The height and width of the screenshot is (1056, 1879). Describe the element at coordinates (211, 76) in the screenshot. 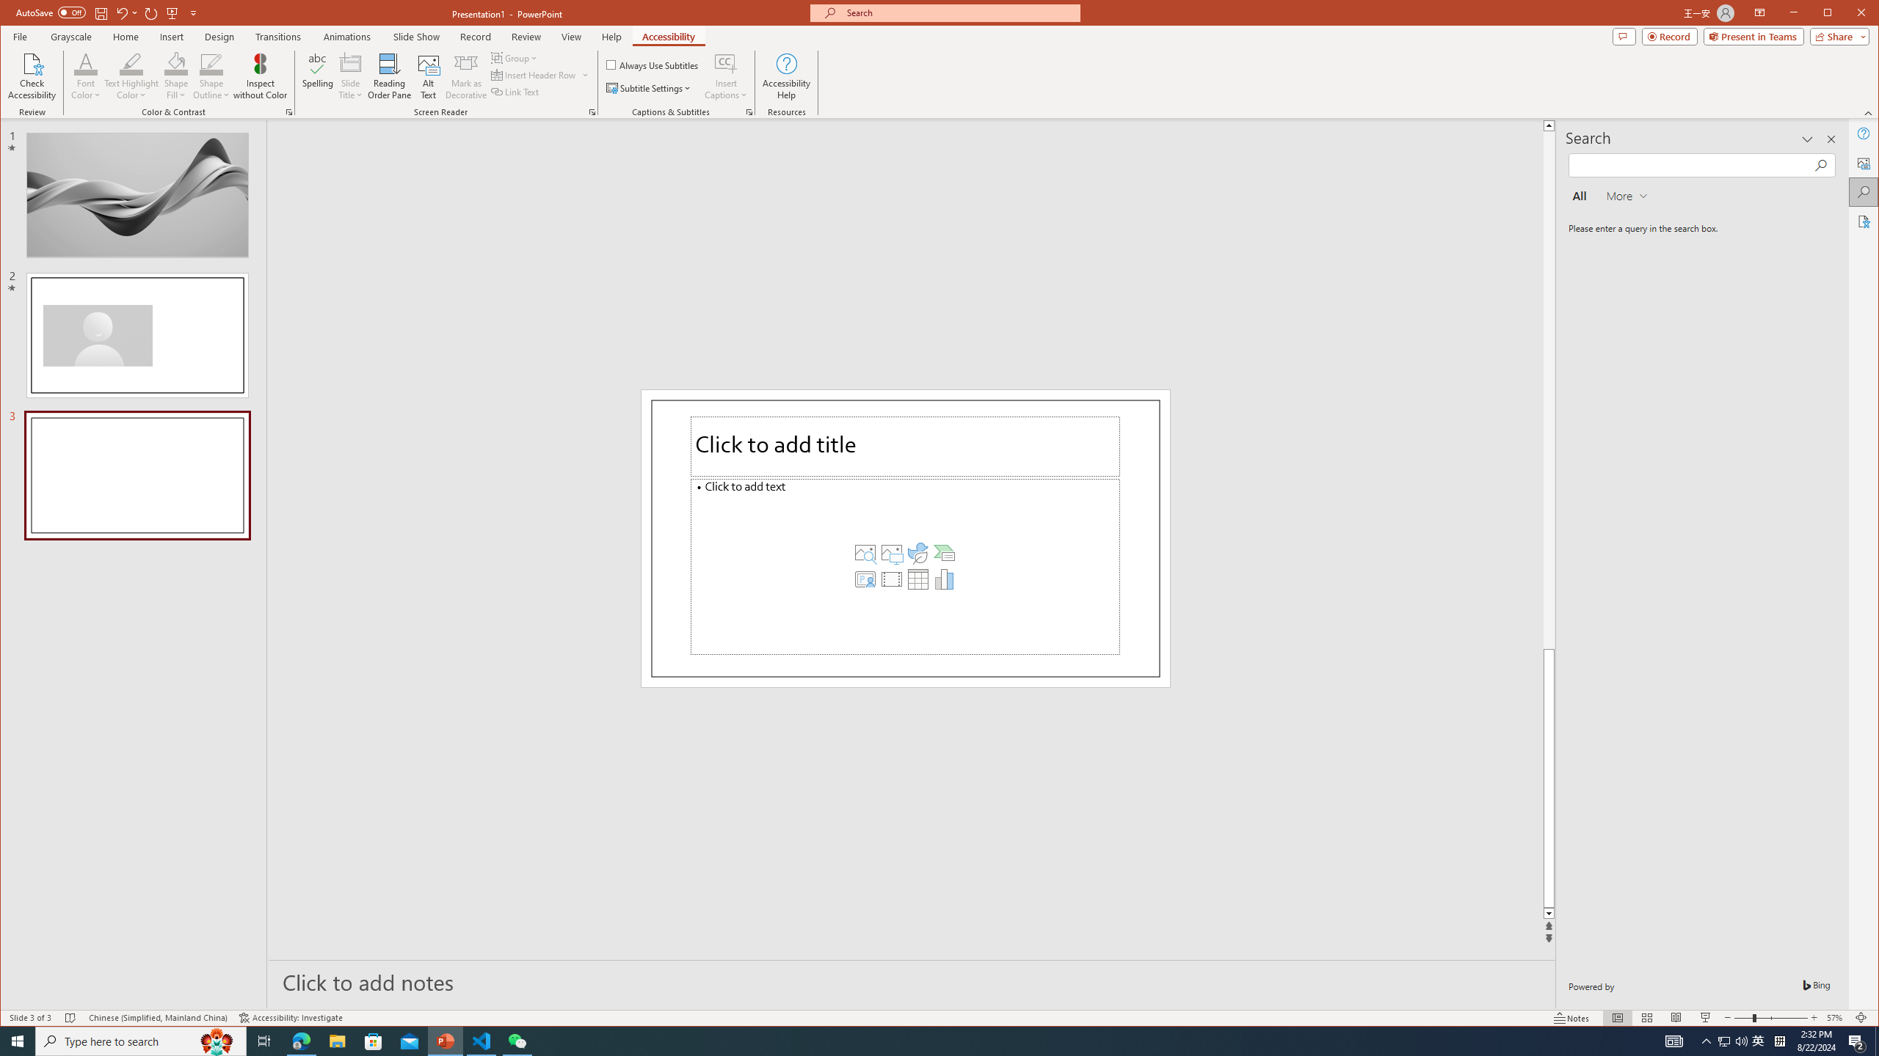

I see `Shape Outline` at that location.